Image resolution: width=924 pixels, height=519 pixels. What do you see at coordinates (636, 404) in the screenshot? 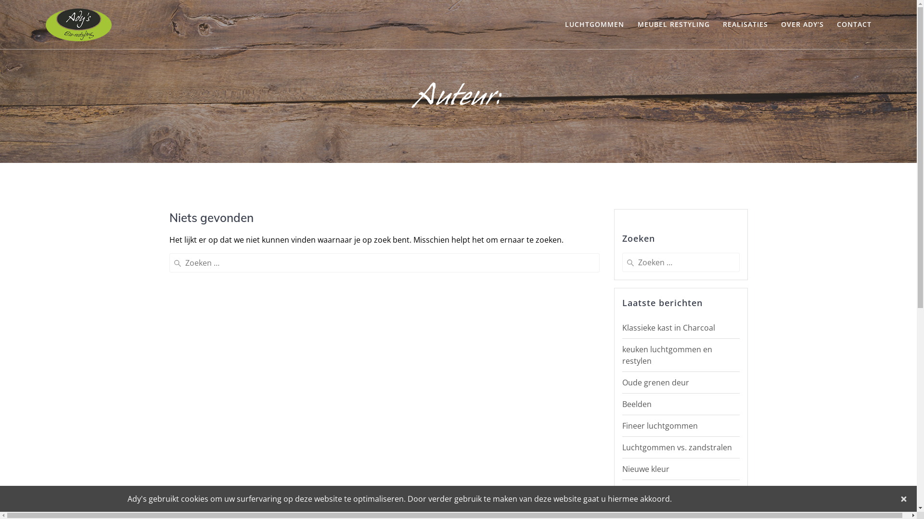
I see `Beelden` at bounding box center [636, 404].